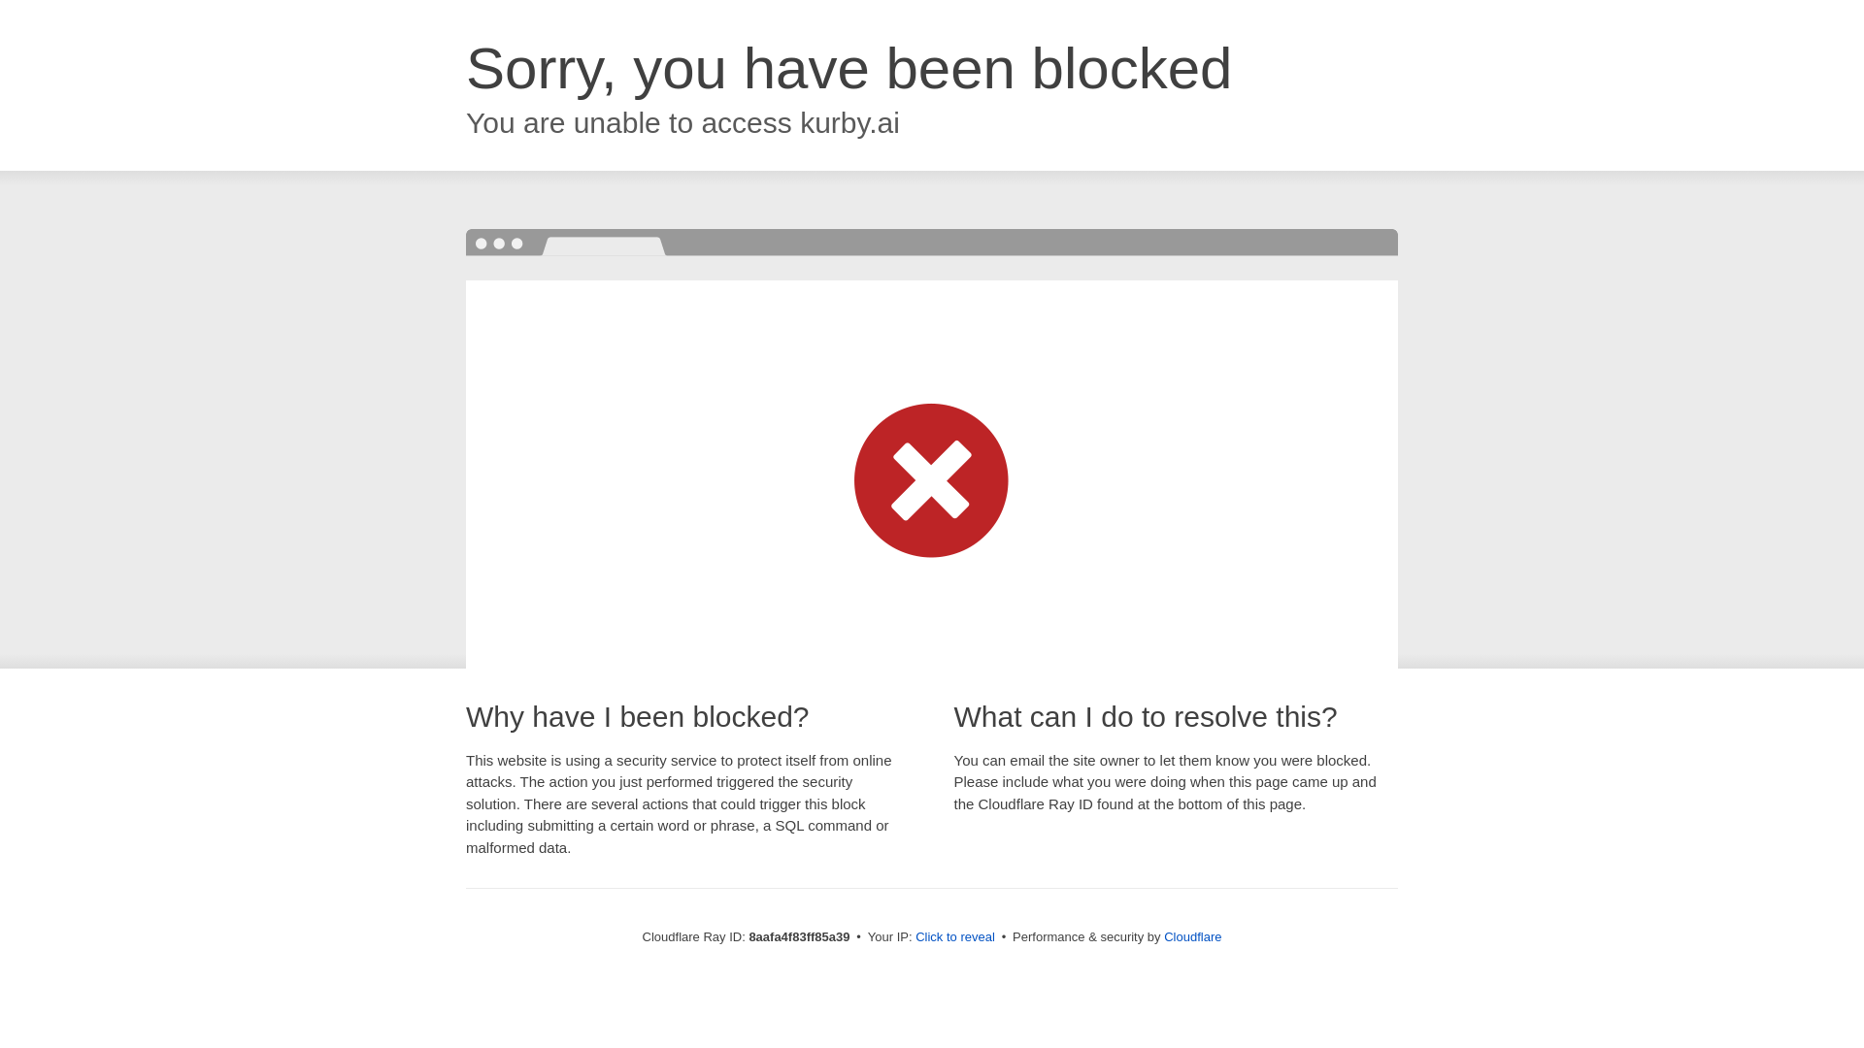 The image size is (1864, 1048). What do you see at coordinates (1192, 936) in the screenshot?
I see `Cloudflare` at bounding box center [1192, 936].